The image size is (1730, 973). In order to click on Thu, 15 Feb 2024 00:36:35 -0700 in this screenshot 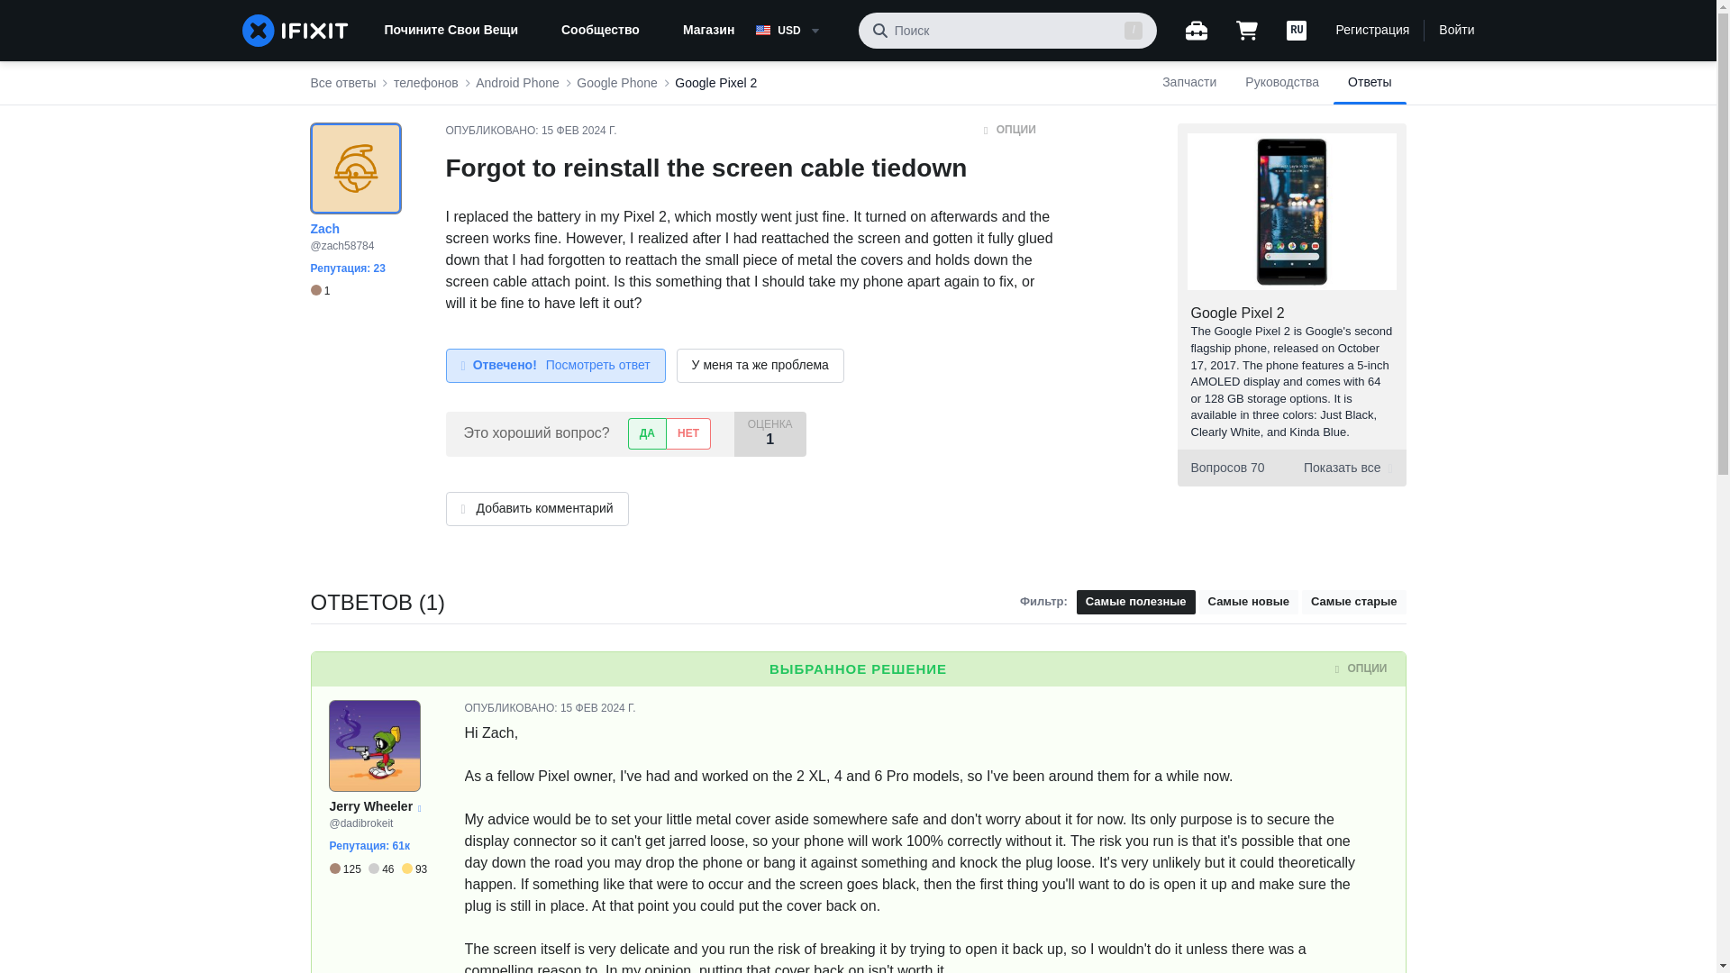, I will do `click(578, 131)`.